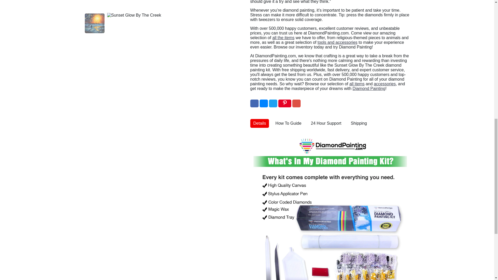  I want to click on Diamond Painting, so click(369, 88).